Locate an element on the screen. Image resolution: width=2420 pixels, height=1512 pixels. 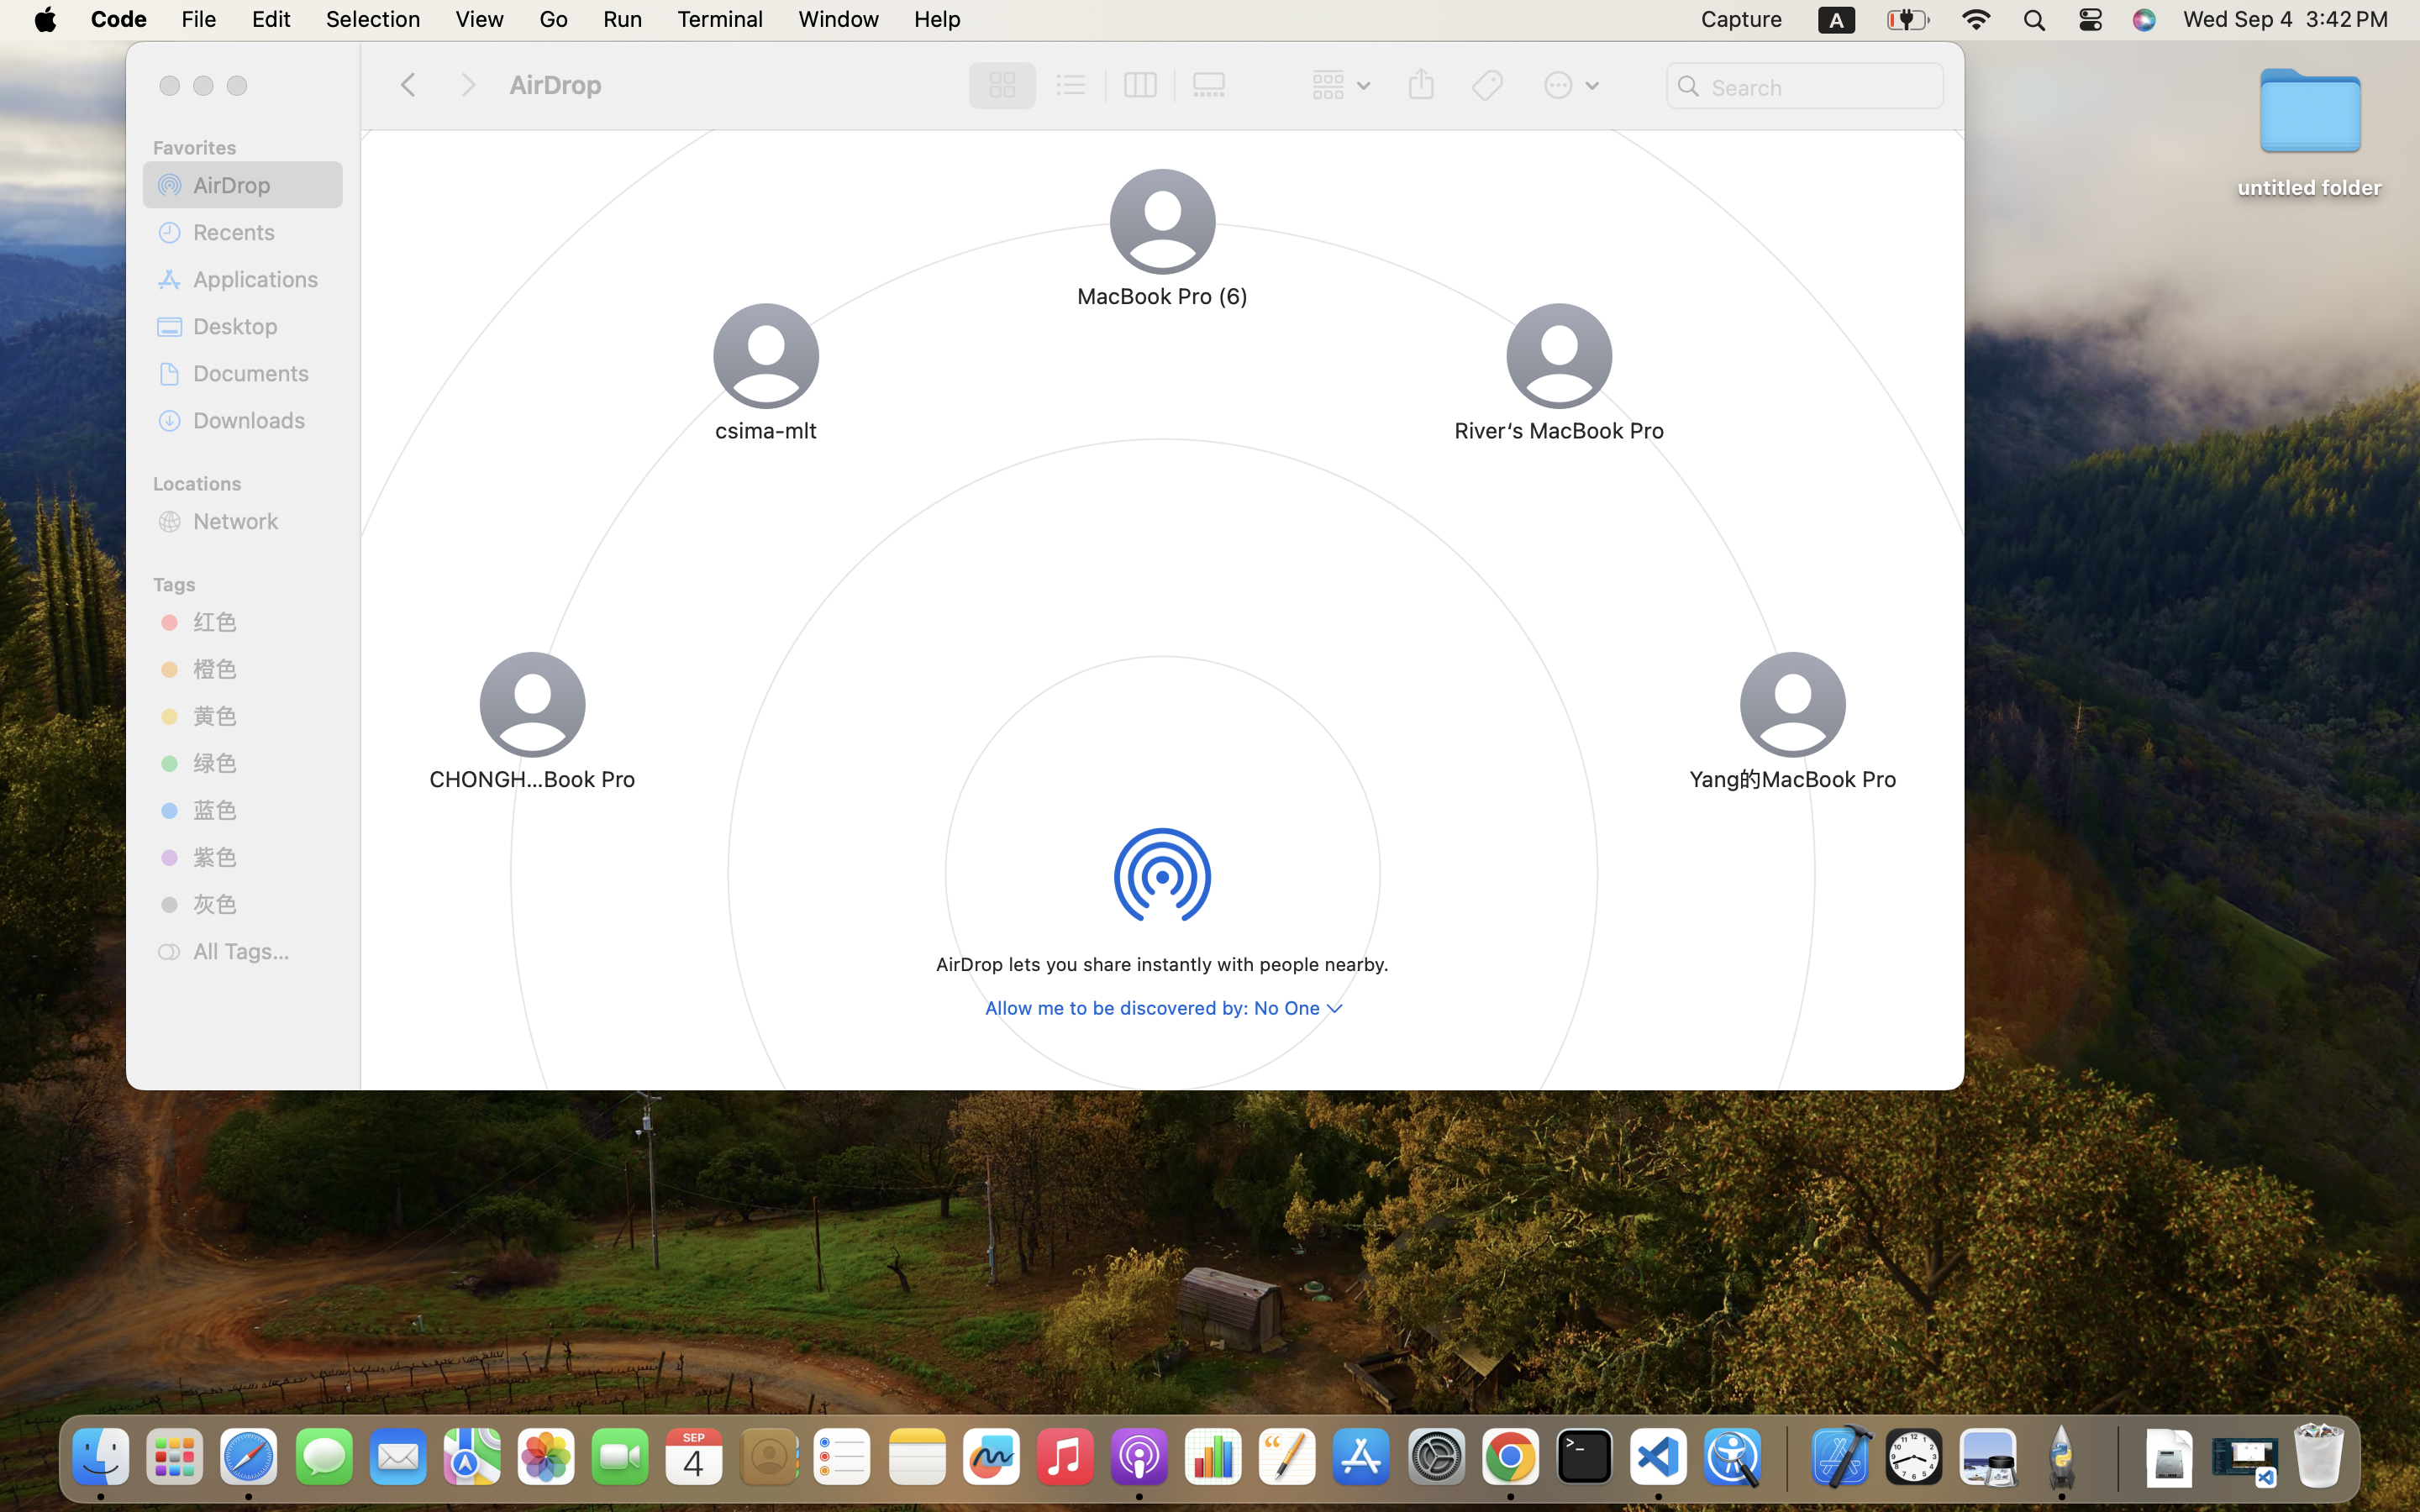
CHONGHAO’s MacBook Pro is located at coordinates (533, 778).